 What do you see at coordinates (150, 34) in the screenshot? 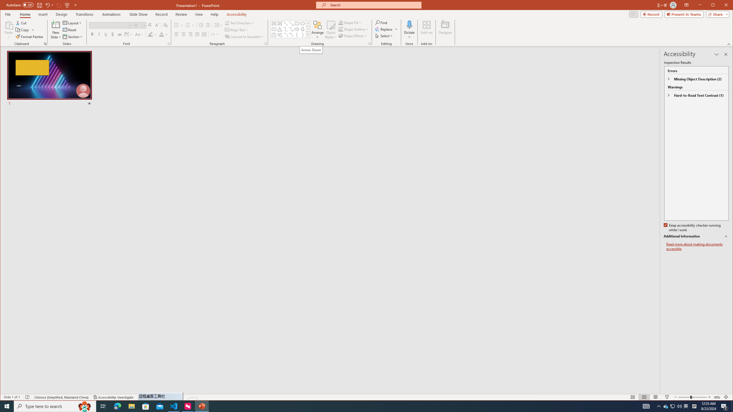
I see `Text Highlight Color Yellow` at bounding box center [150, 34].